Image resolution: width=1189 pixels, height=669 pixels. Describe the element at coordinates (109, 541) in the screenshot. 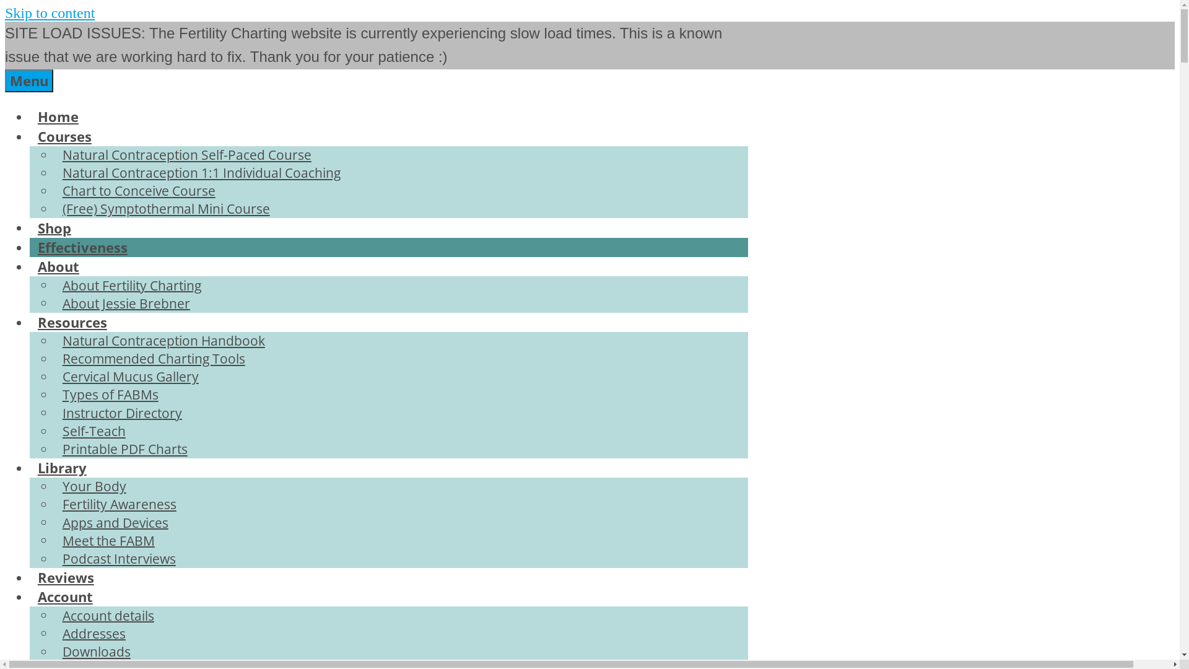

I see `Meet the FABM` at that location.